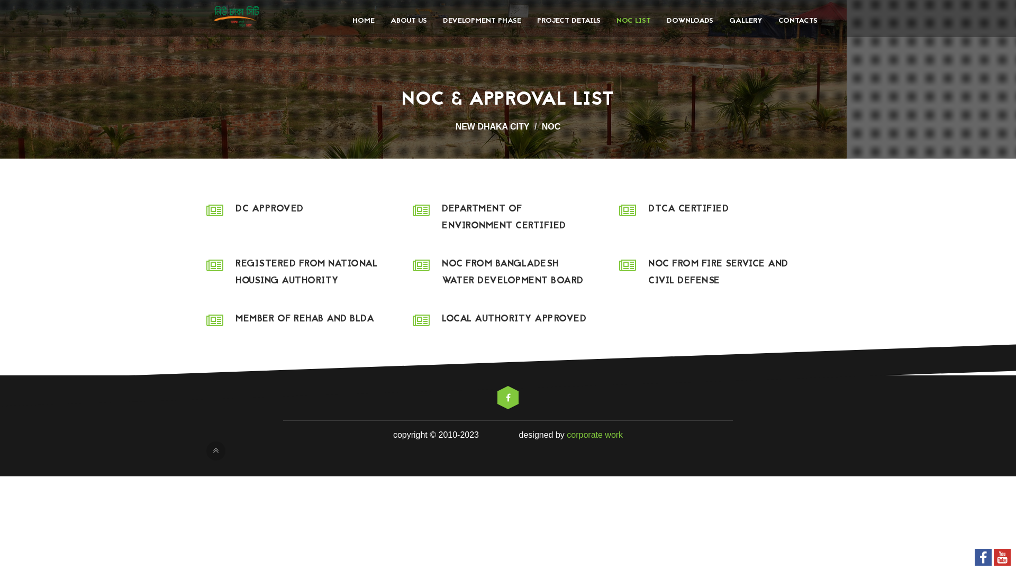 This screenshot has height=571, width=1016. What do you see at coordinates (569, 21) in the screenshot?
I see `PROJECT DETAILS` at bounding box center [569, 21].